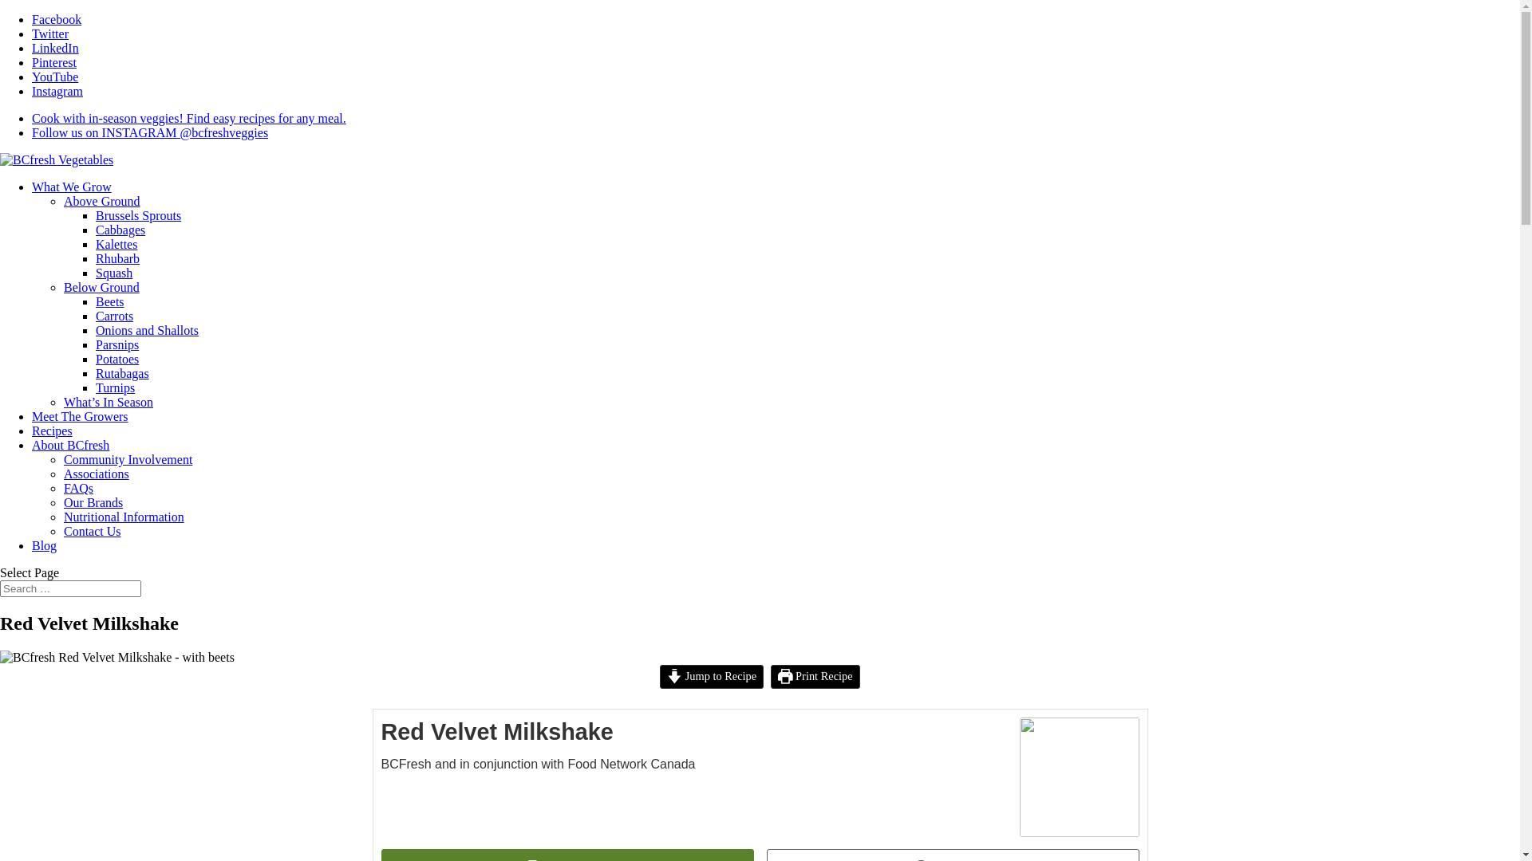 This screenshot has height=861, width=1532. Describe the element at coordinates (53, 431) in the screenshot. I see `Recipes` at that location.